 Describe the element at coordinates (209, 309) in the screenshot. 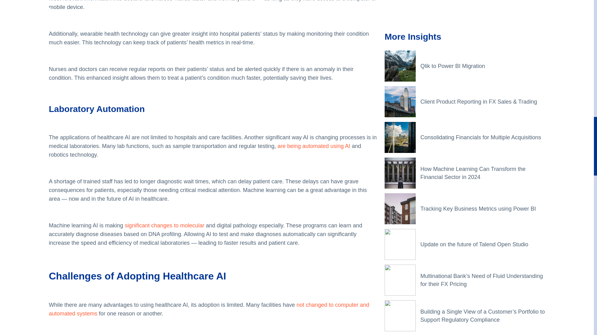

I see `not changed to computer and automated systems` at that location.